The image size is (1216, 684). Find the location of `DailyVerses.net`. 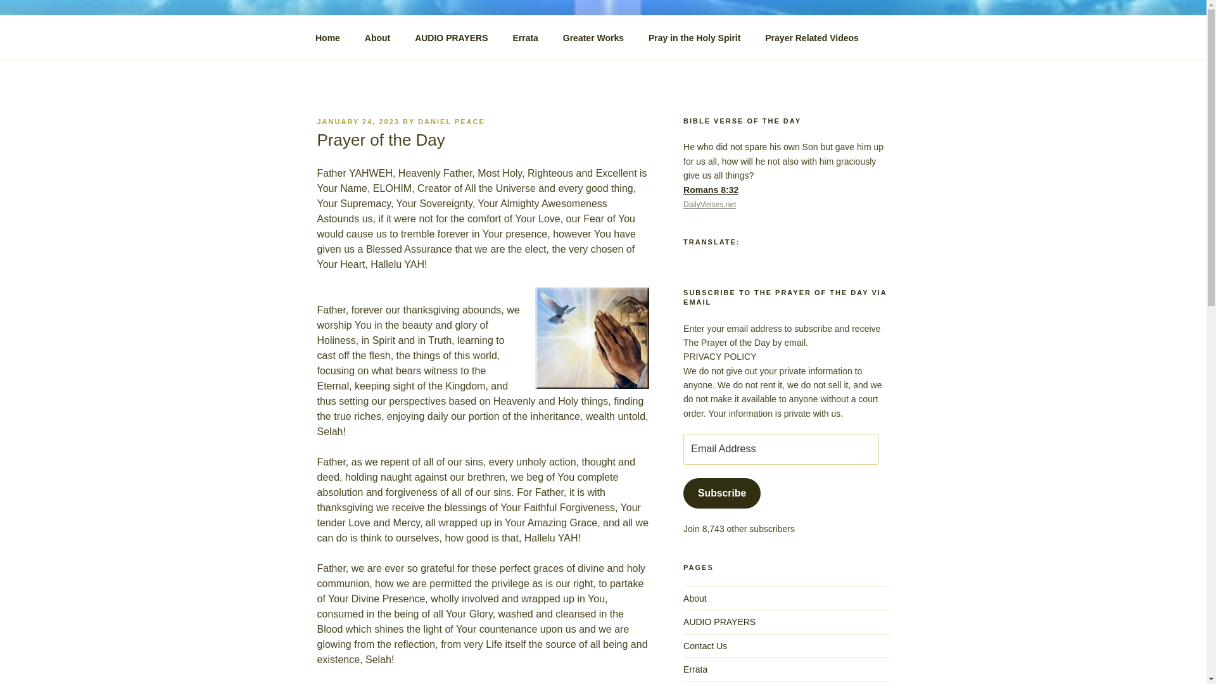

DailyVerses.net is located at coordinates (709, 205).